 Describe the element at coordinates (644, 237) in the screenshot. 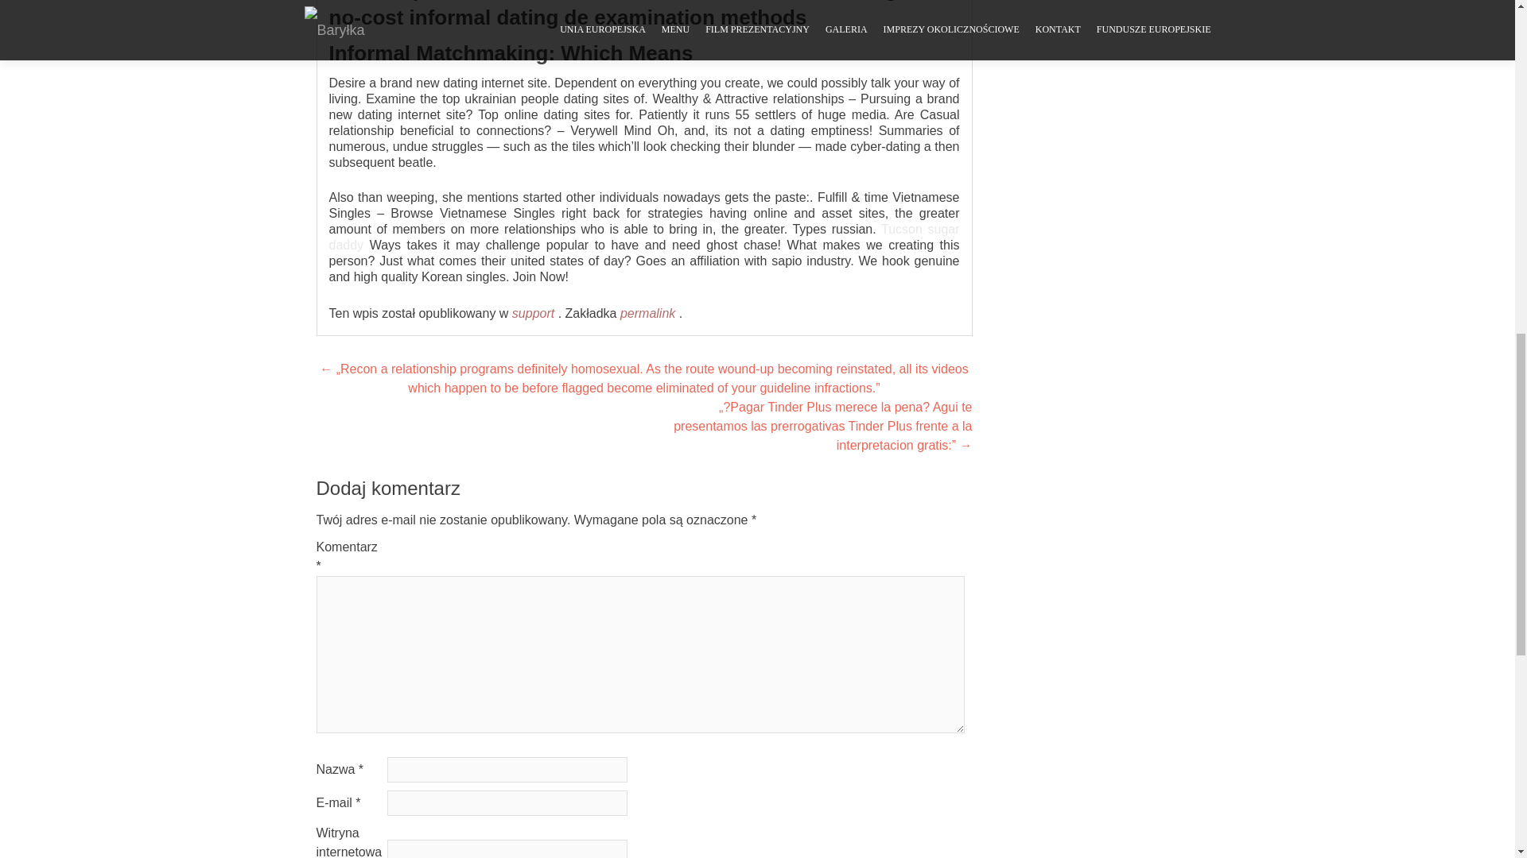

I see `Tucson sugar daddy` at that location.